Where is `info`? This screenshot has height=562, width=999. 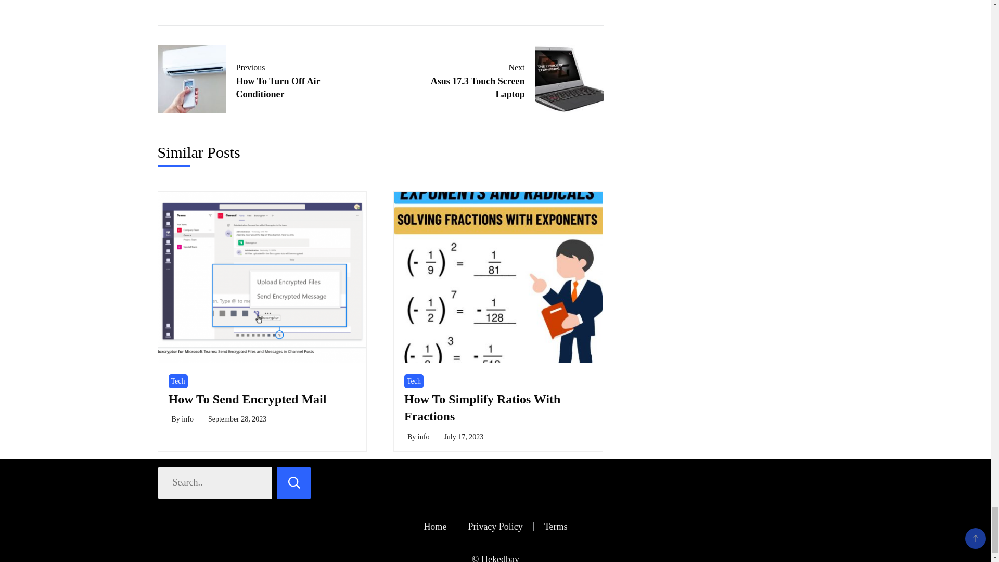
info is located at coordinates (248, 399).